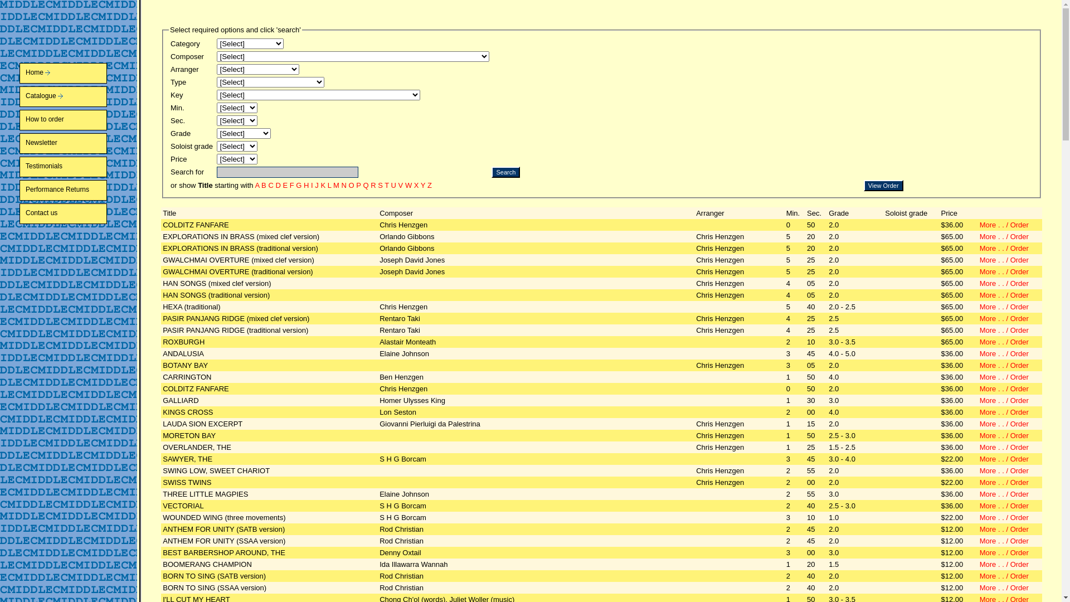 Image resolution: width=1070 pixels, height=602 pixels. I want to click on More . . / Order, so click(1004, 283).